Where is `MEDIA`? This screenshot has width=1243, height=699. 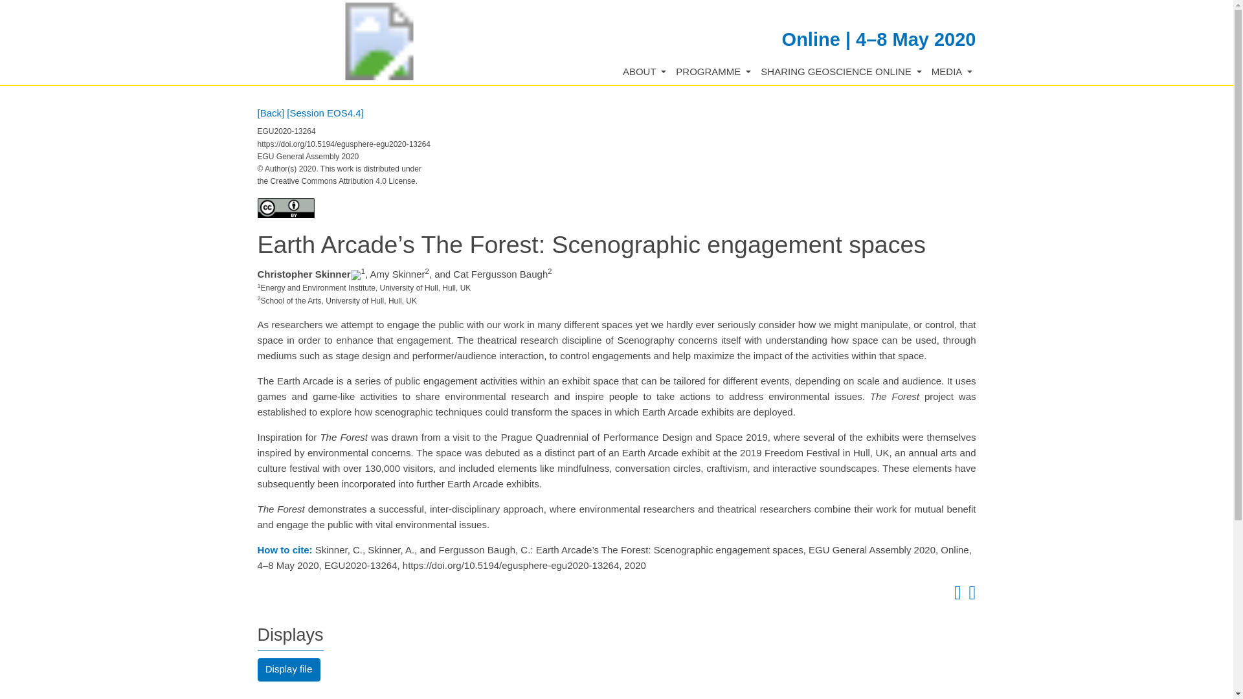
MEDIA is located at coordinates (952, 72).